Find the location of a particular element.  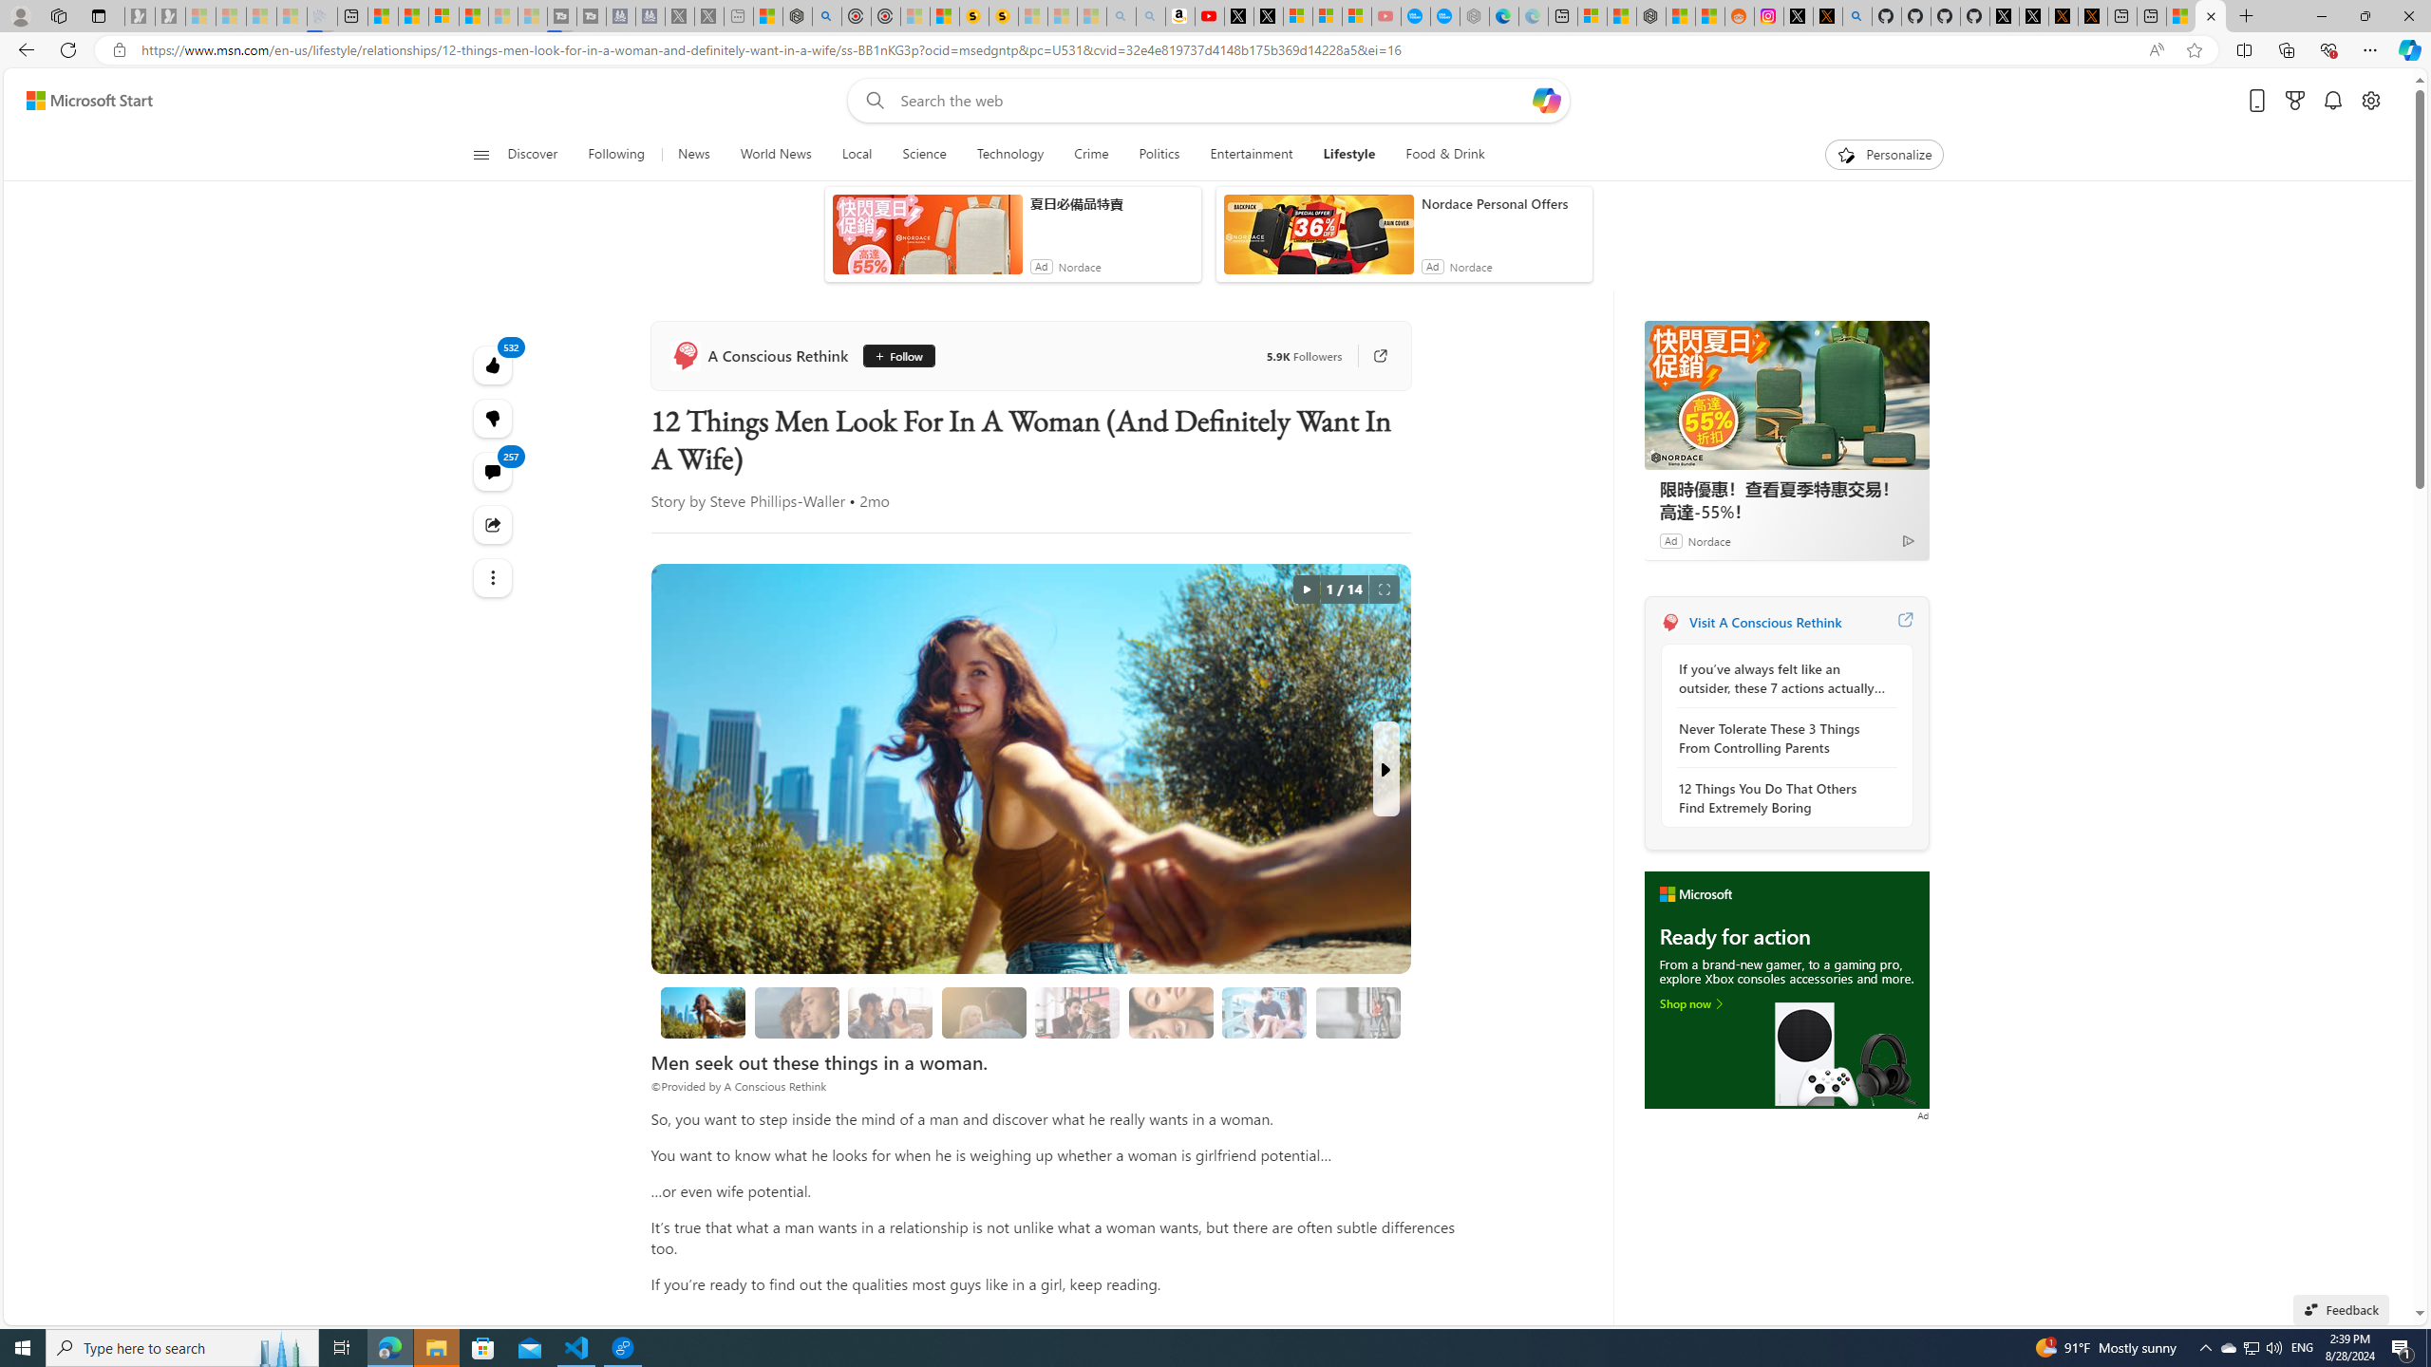

1. She is compassionate. is located at coordinates (797, 1012).